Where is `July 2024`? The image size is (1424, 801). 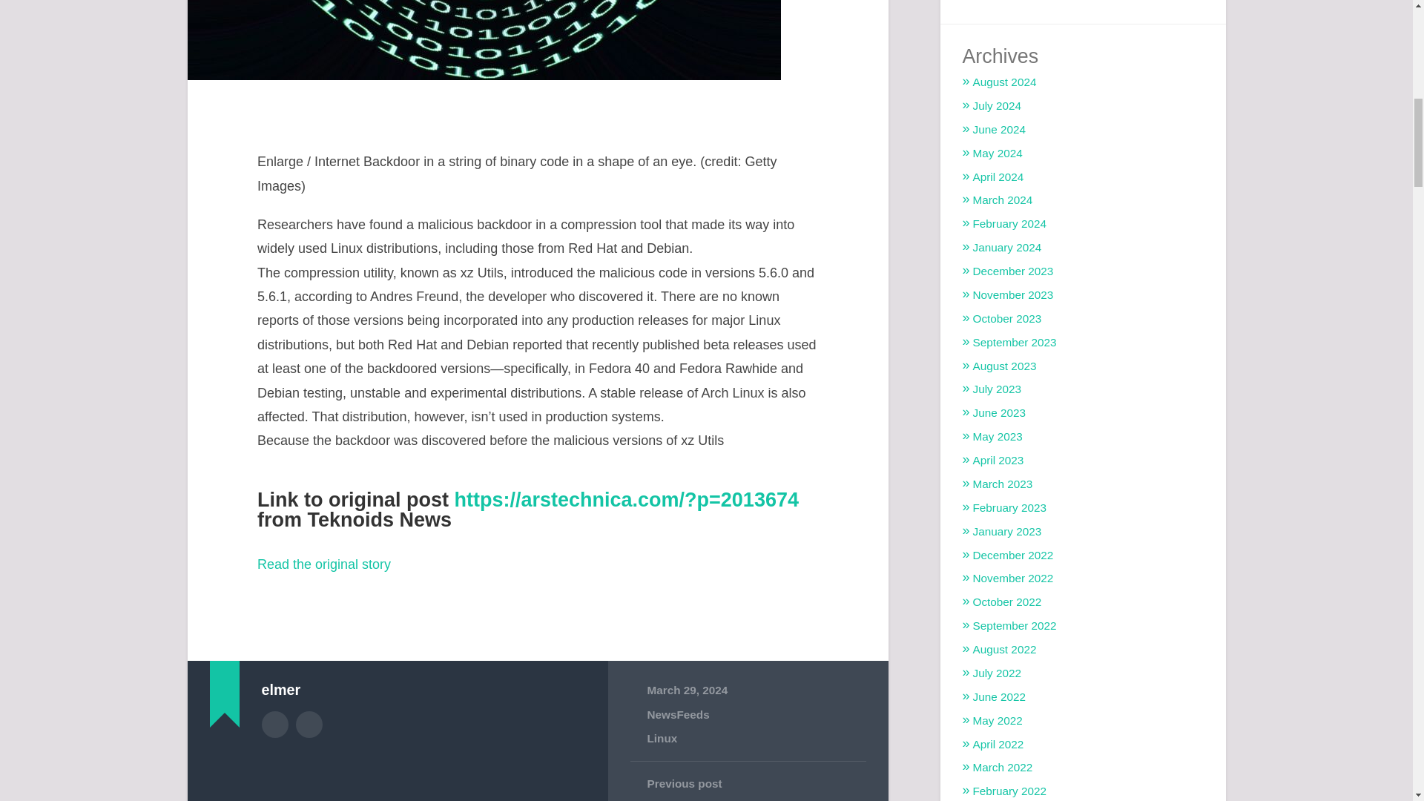
July 2024 is located at coordinates (997, 105).